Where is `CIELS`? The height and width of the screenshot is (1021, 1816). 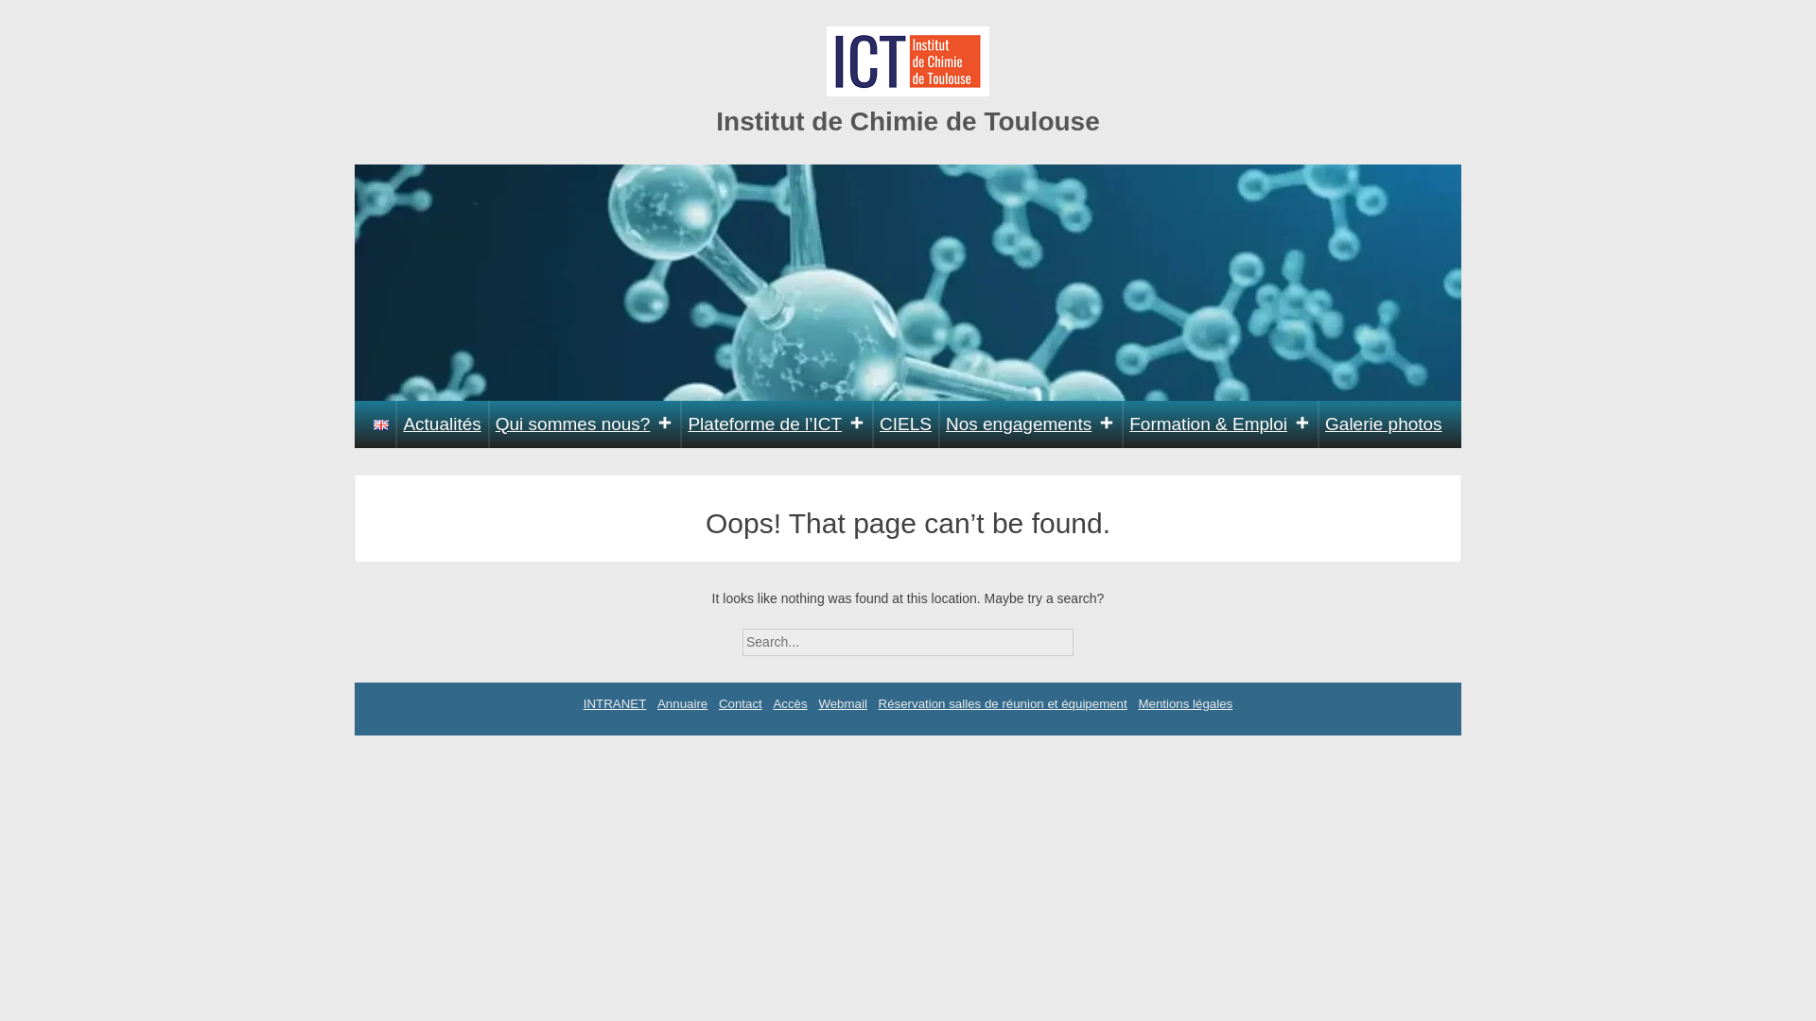 CIELS is located at coordinates (906, 424).